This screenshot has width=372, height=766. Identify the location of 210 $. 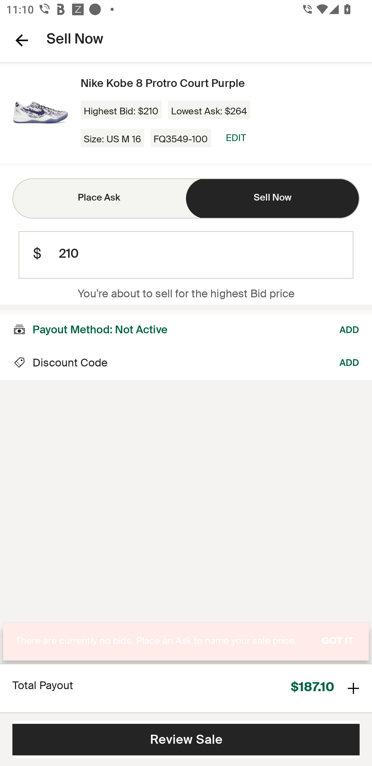
(186, 255).